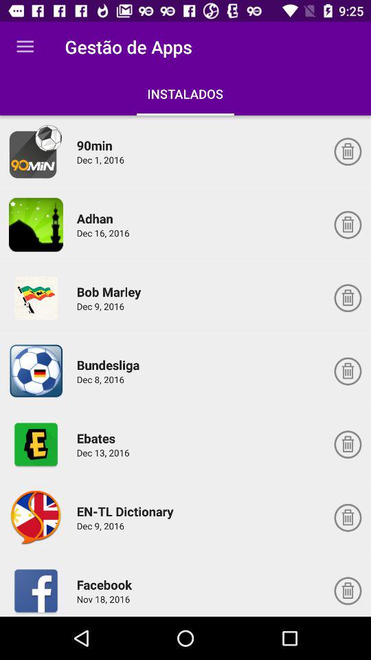 The width and height of the screenshot is (371, 660). I want to click on trash option for app, so click(348, 151).